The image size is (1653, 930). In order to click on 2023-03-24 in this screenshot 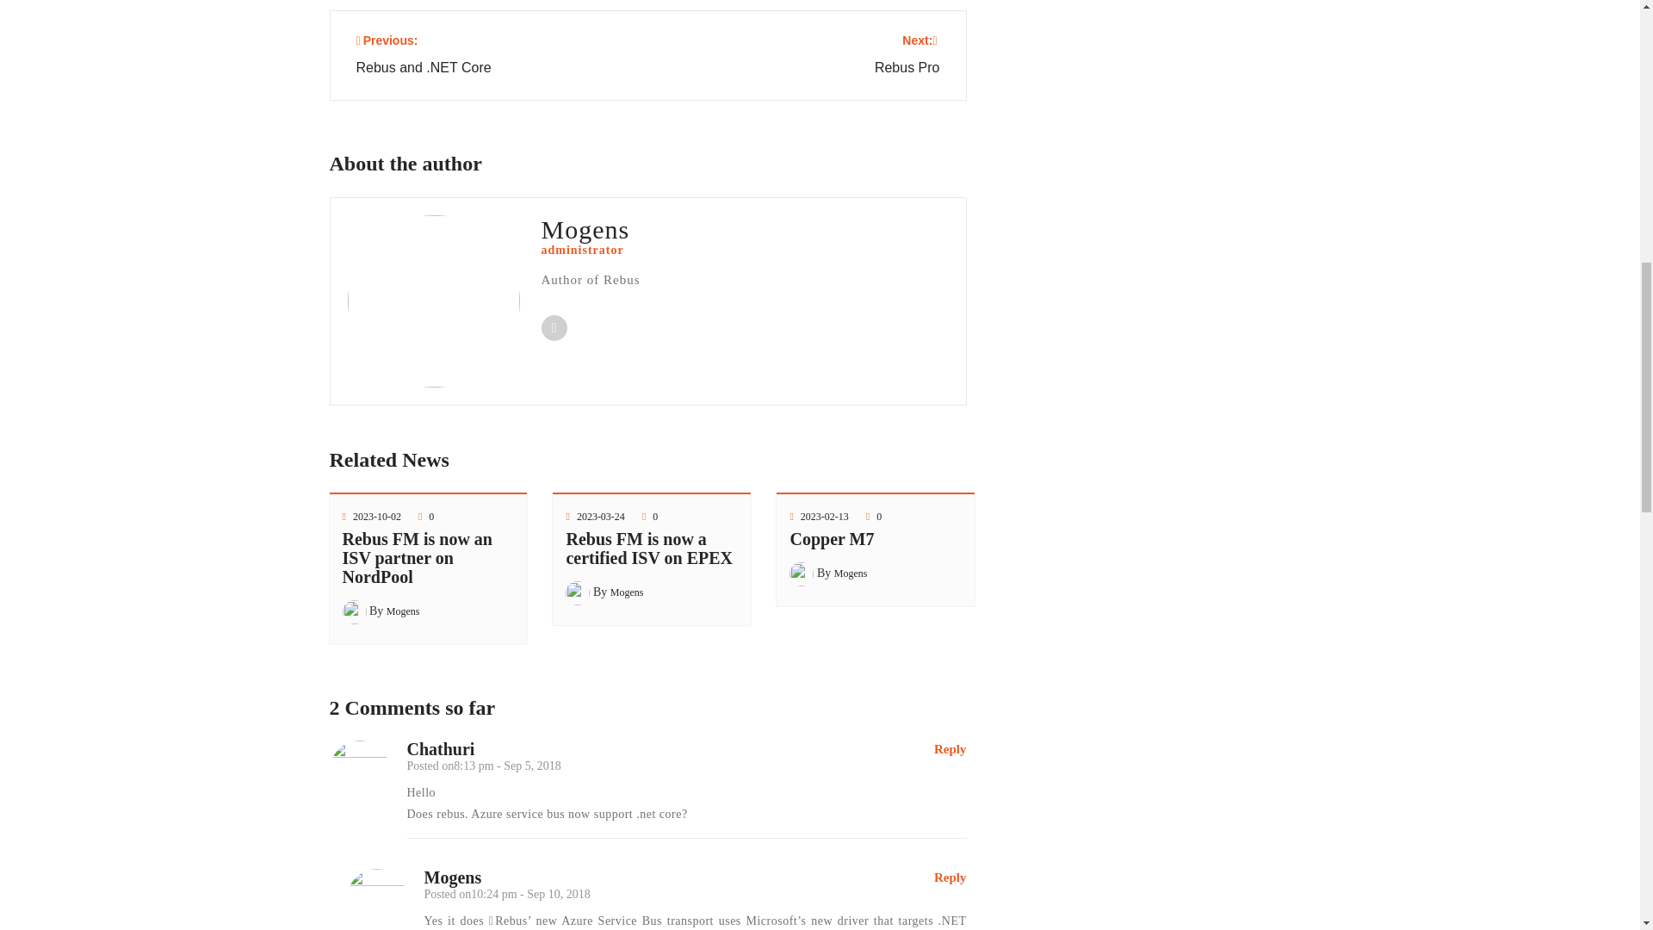, I will do `click(377, 516)`.